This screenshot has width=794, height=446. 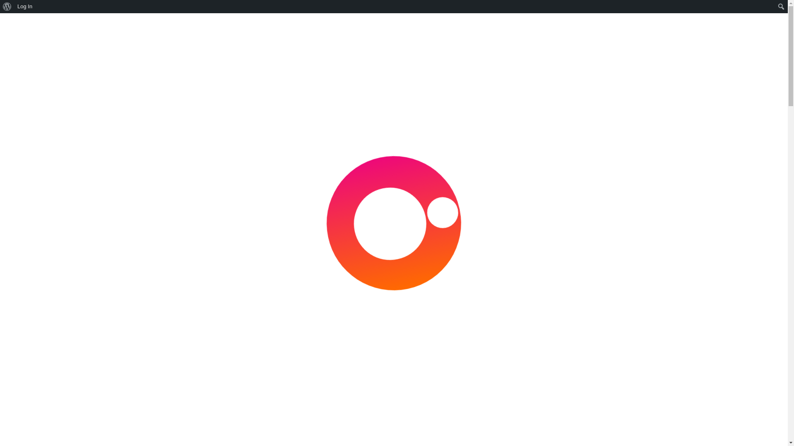 What do you see at coordinates (193, 442) in the screenshot?
I see `CHEST X-RAY` at bounding box center [193, 442].